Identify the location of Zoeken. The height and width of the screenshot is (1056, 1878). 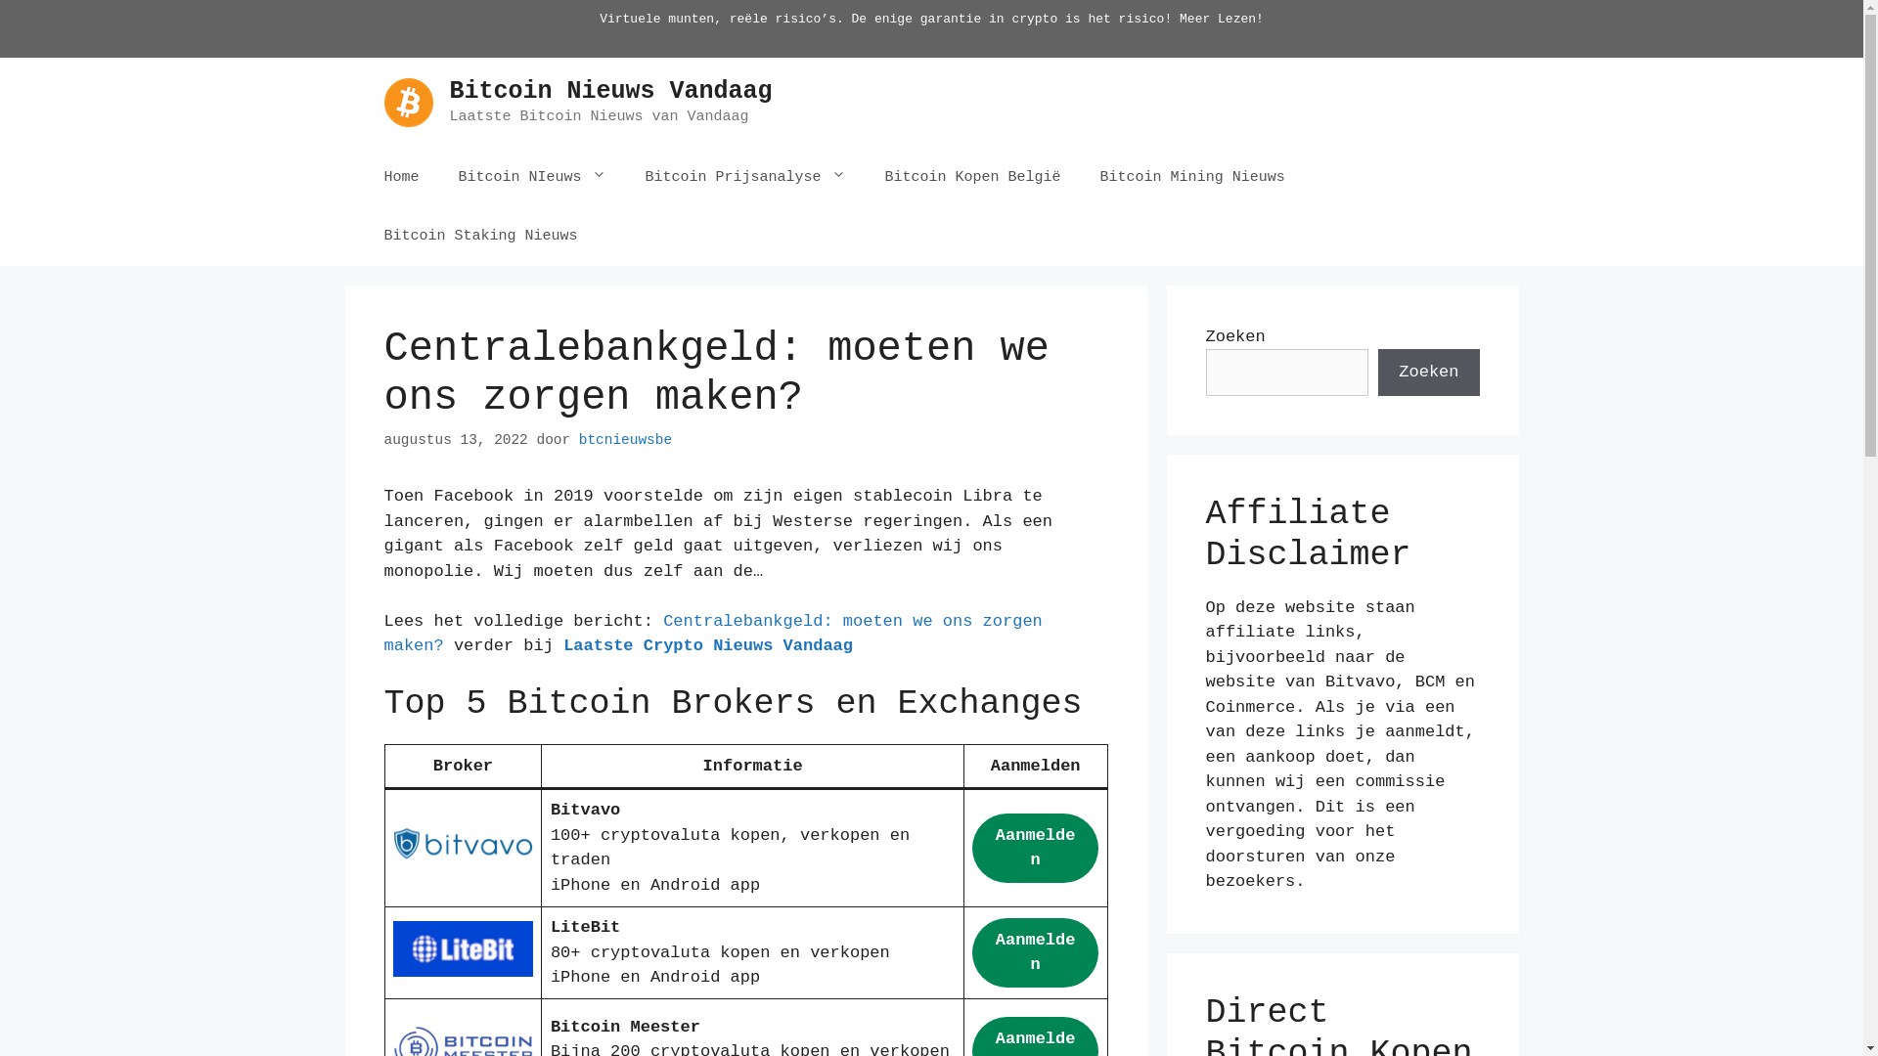
(1428, 373).